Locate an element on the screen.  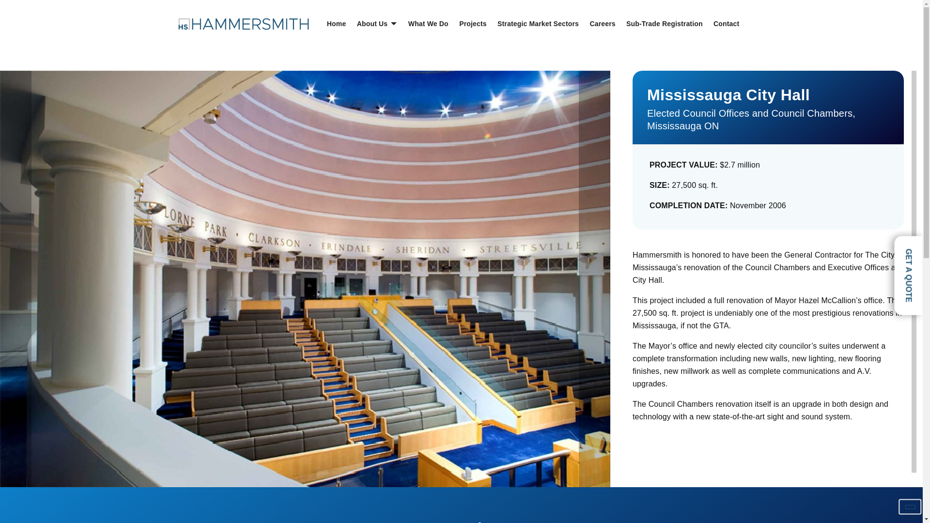
Contact is located at coordinates (726, 23).